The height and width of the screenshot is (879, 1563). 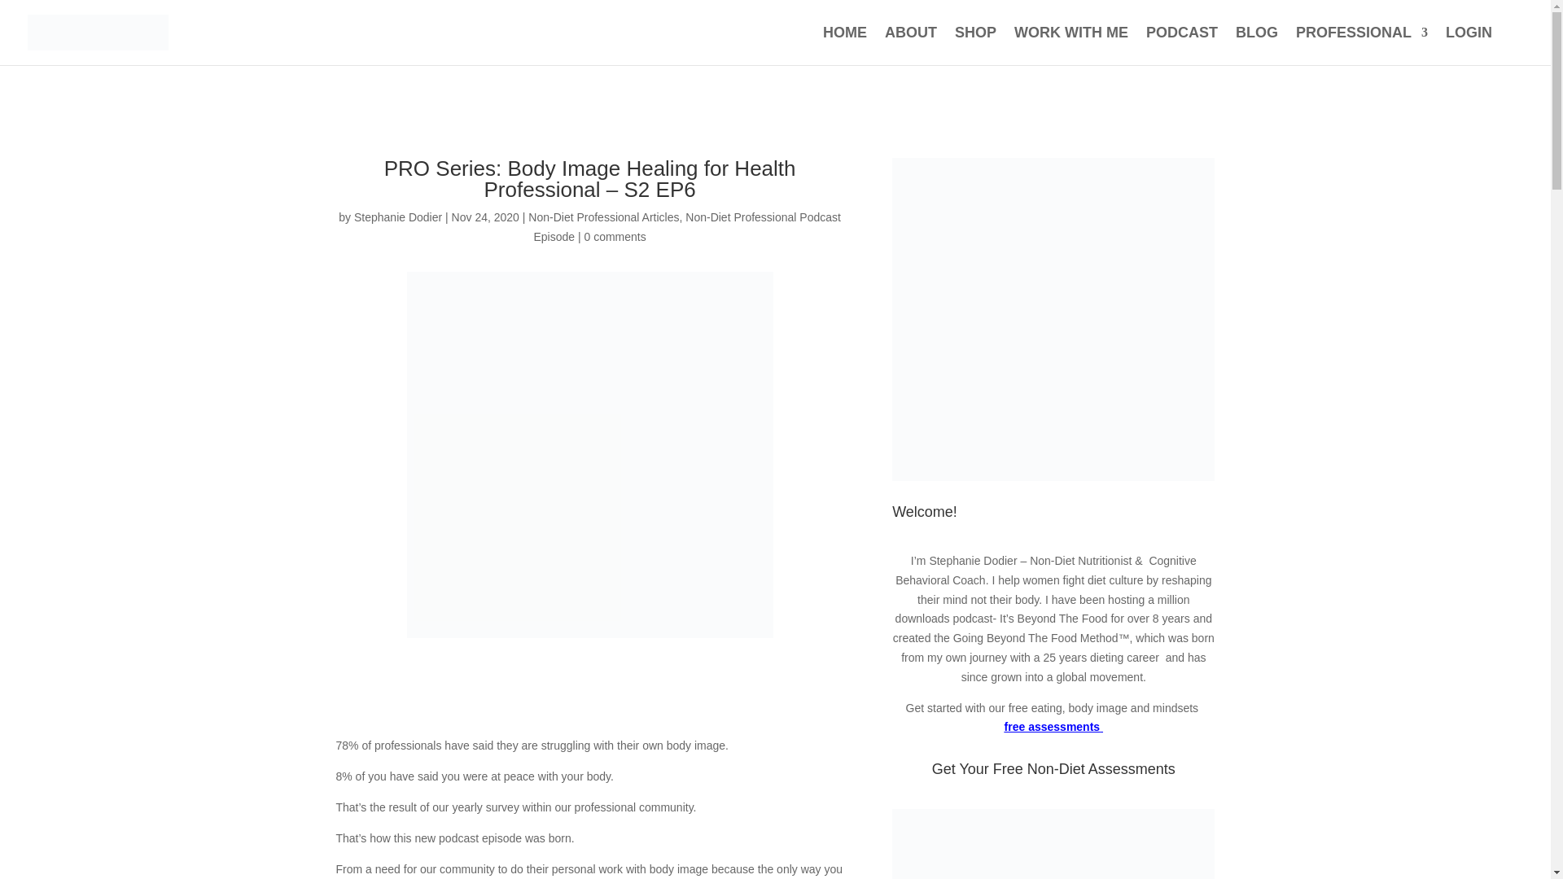 What do you see at coordinates (398, 217) in the screenshot?
I see `Posts by Stephanie Dodier` at bounding box center [398, 217].